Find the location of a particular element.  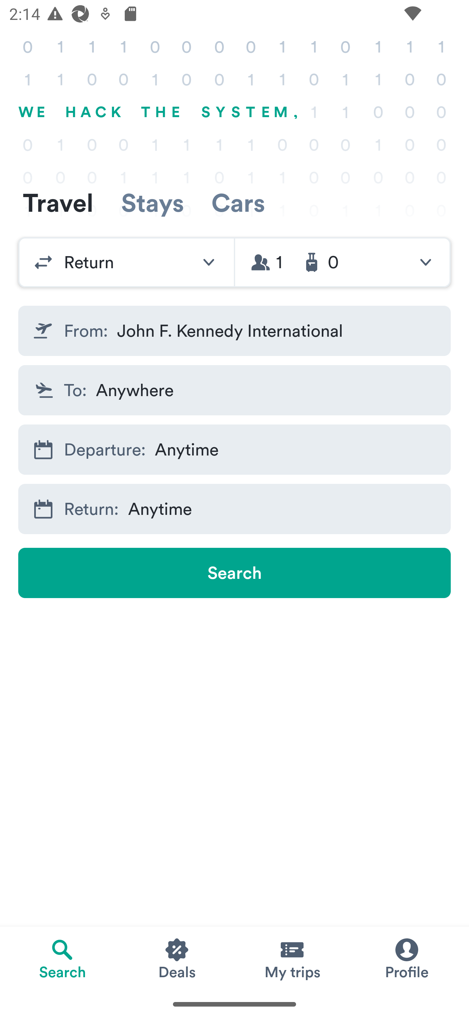

From: John F. Kennedy International is located at coordinates (234, 331).